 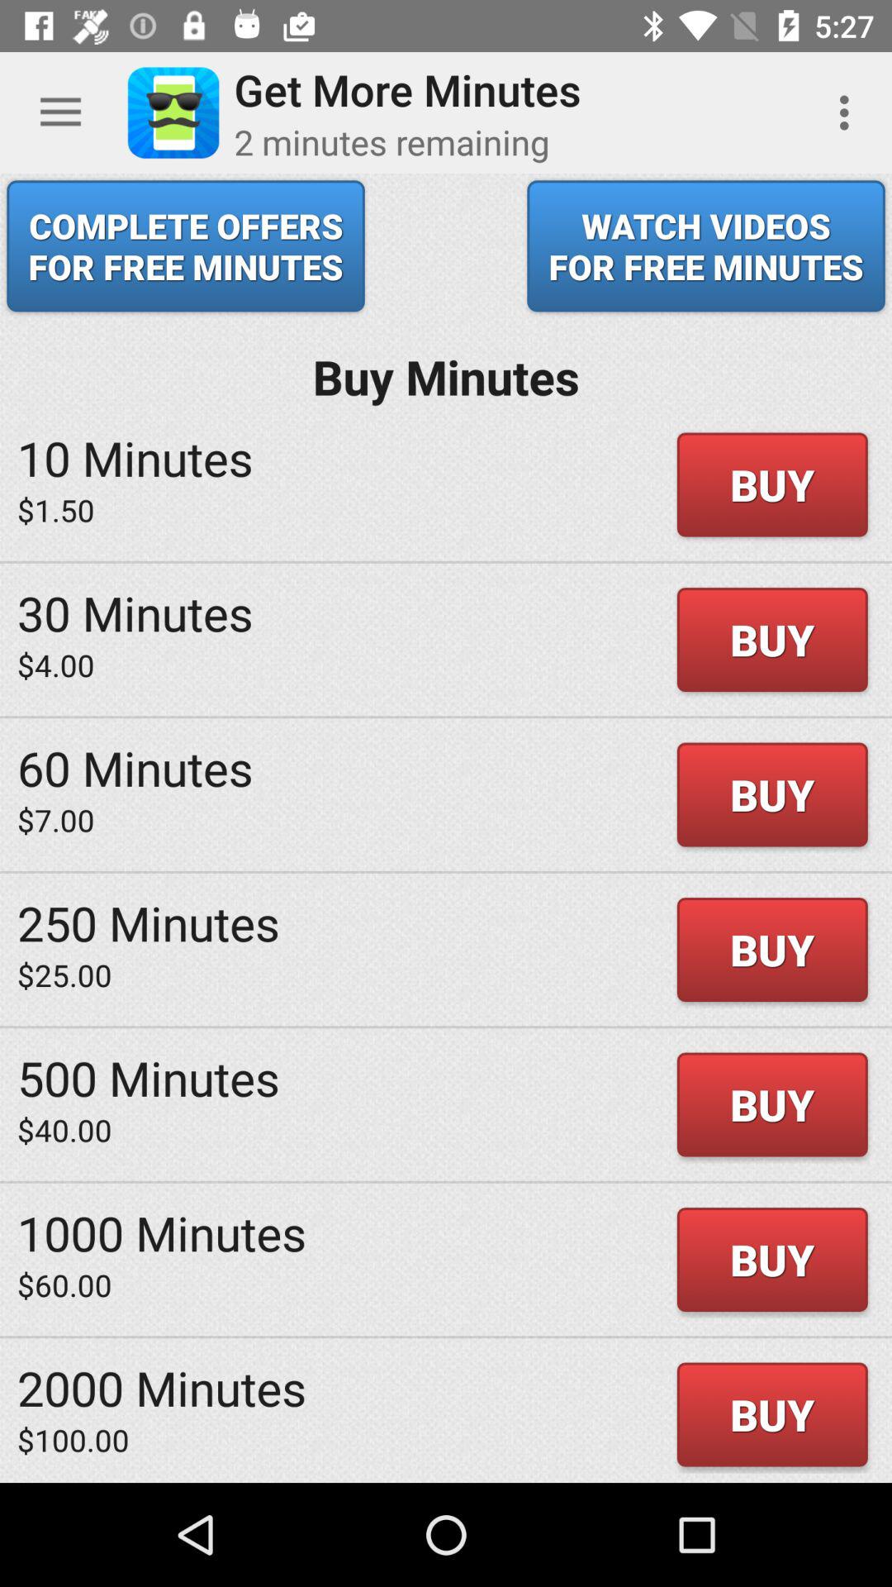 What do you see at coordinates (149, 1078) in the screenshot?
I see `open the icon below $25.00 icon` at bounding box center [149, 1078].